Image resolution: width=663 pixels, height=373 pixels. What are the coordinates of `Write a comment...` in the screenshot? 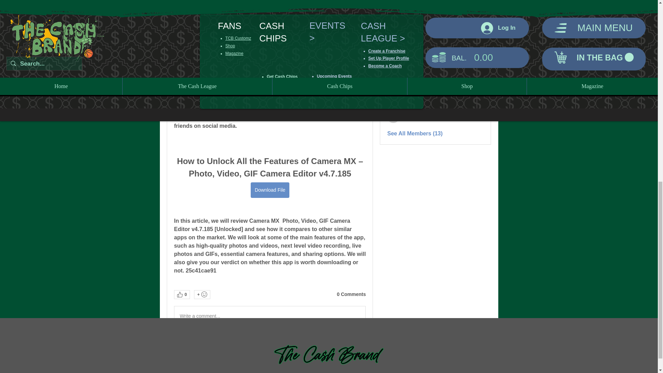 It's located at (269, 316).